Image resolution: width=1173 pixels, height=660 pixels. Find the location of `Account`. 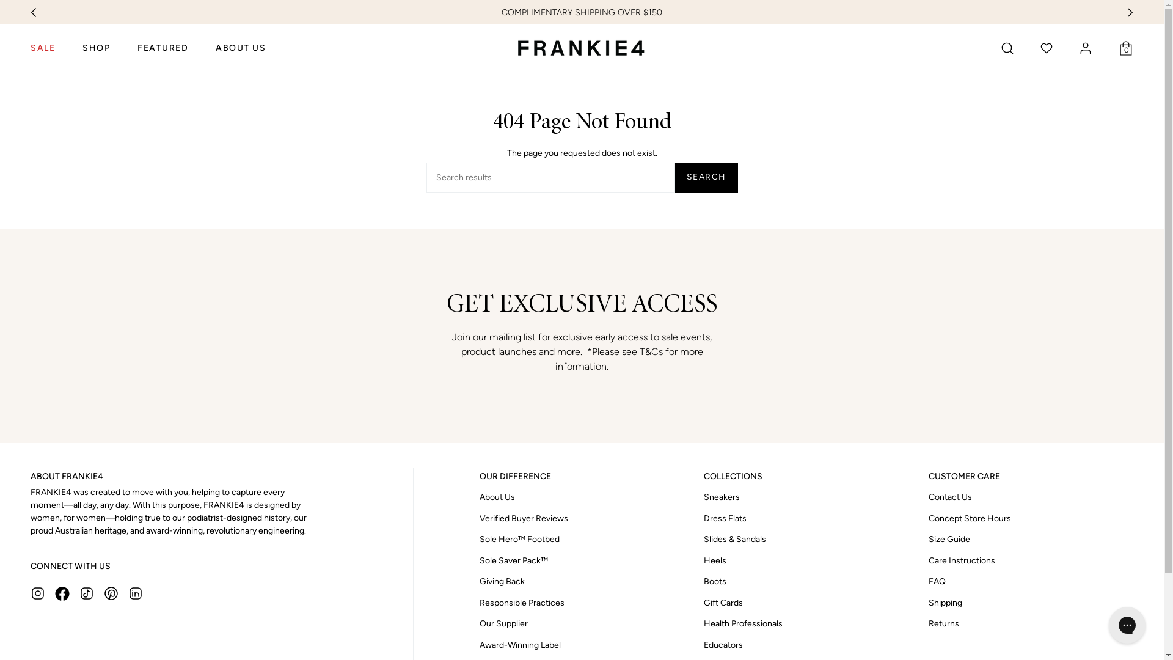

Account is located at coordinates (1086, 49).